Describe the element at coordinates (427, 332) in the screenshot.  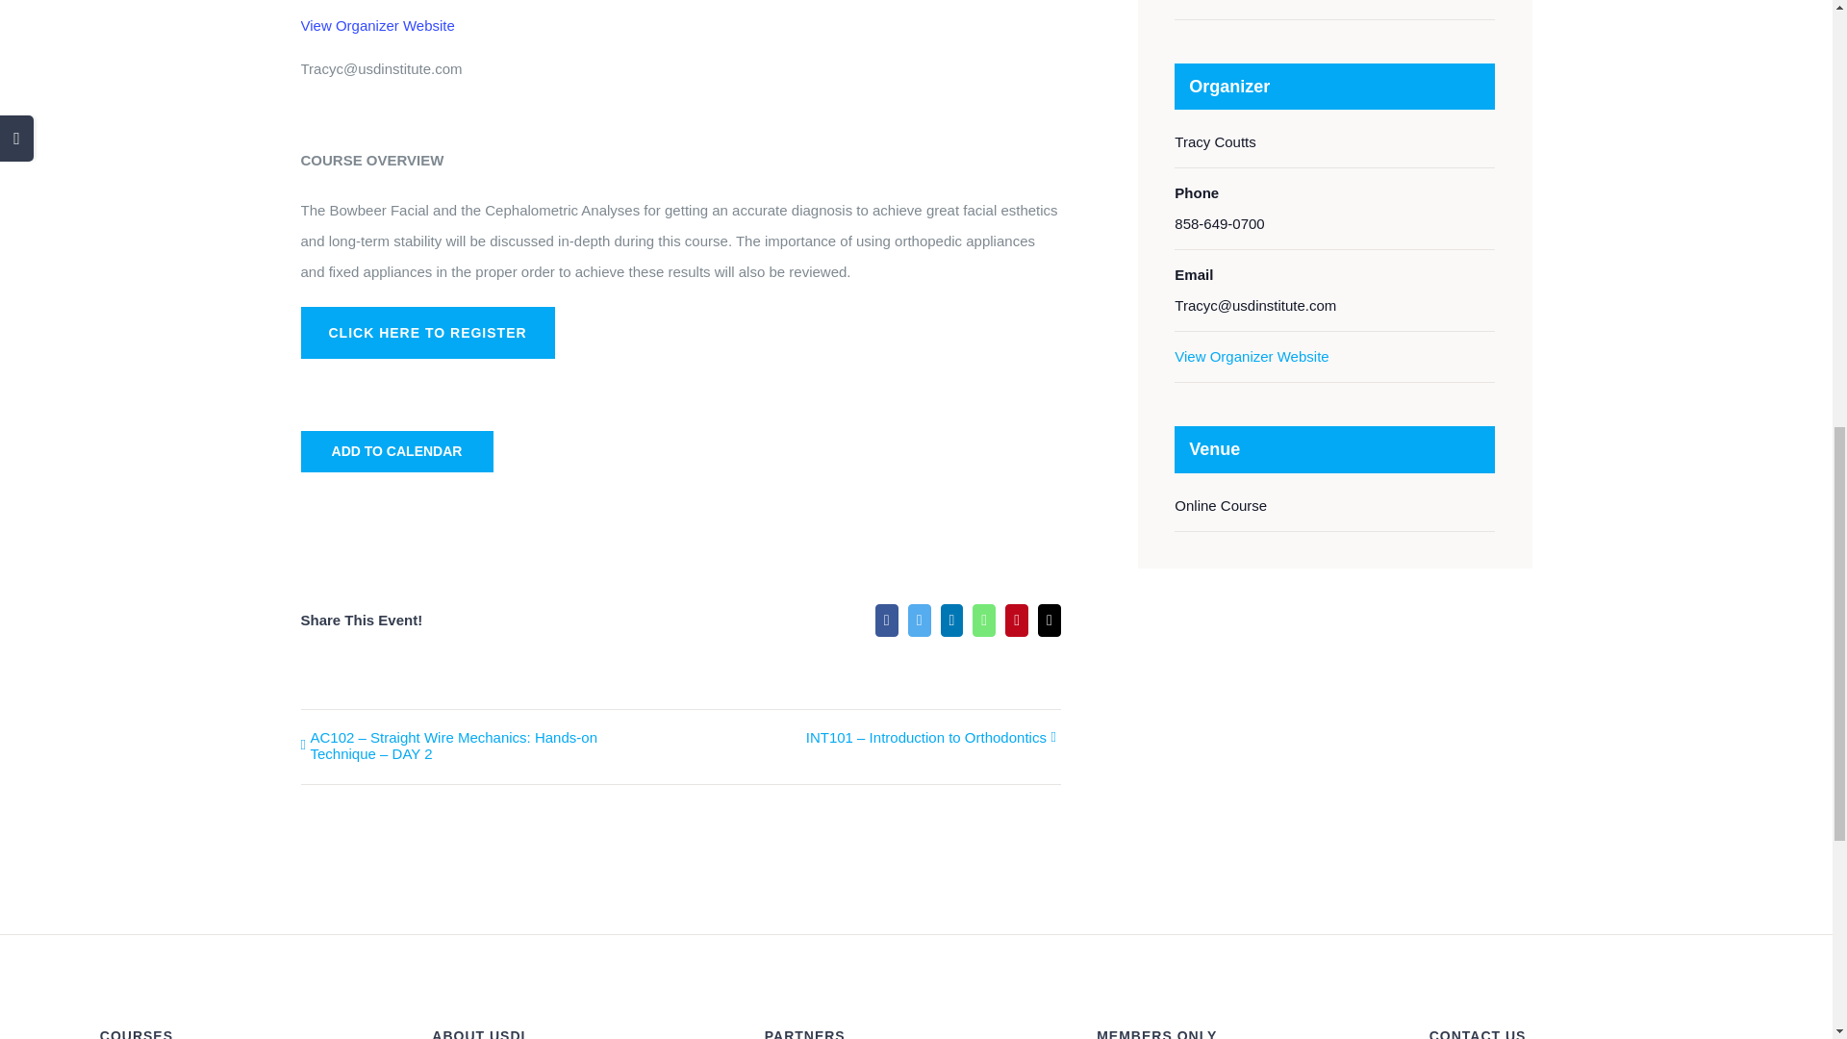
I see `CLICK HERE TO REGISTER` at that location.